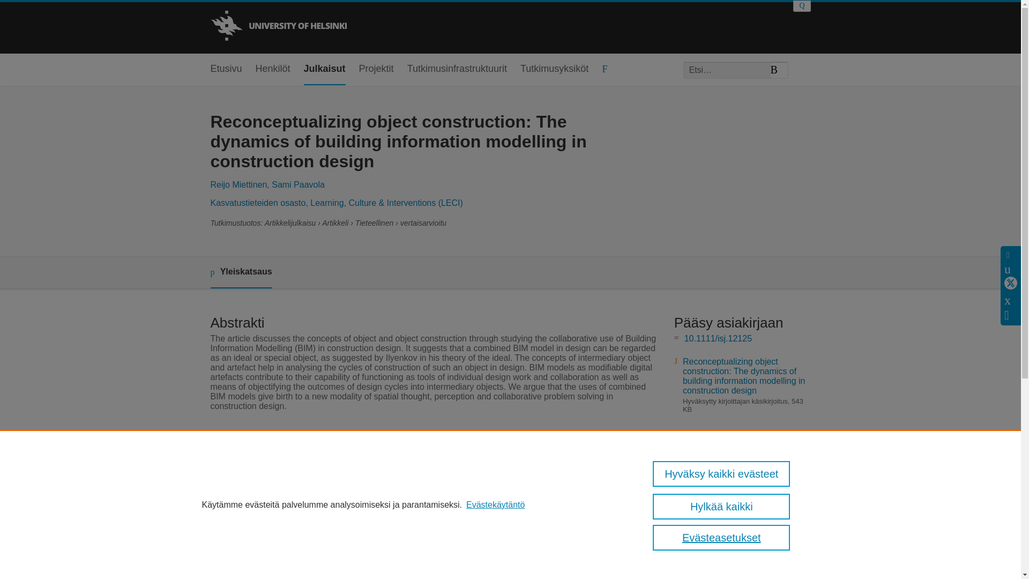 This screenshot has height=579, width=1029. What do you see at coordinates (298, 184) in the screenshot?
I see `Sami Paavola` at bounding box center [298, 184].